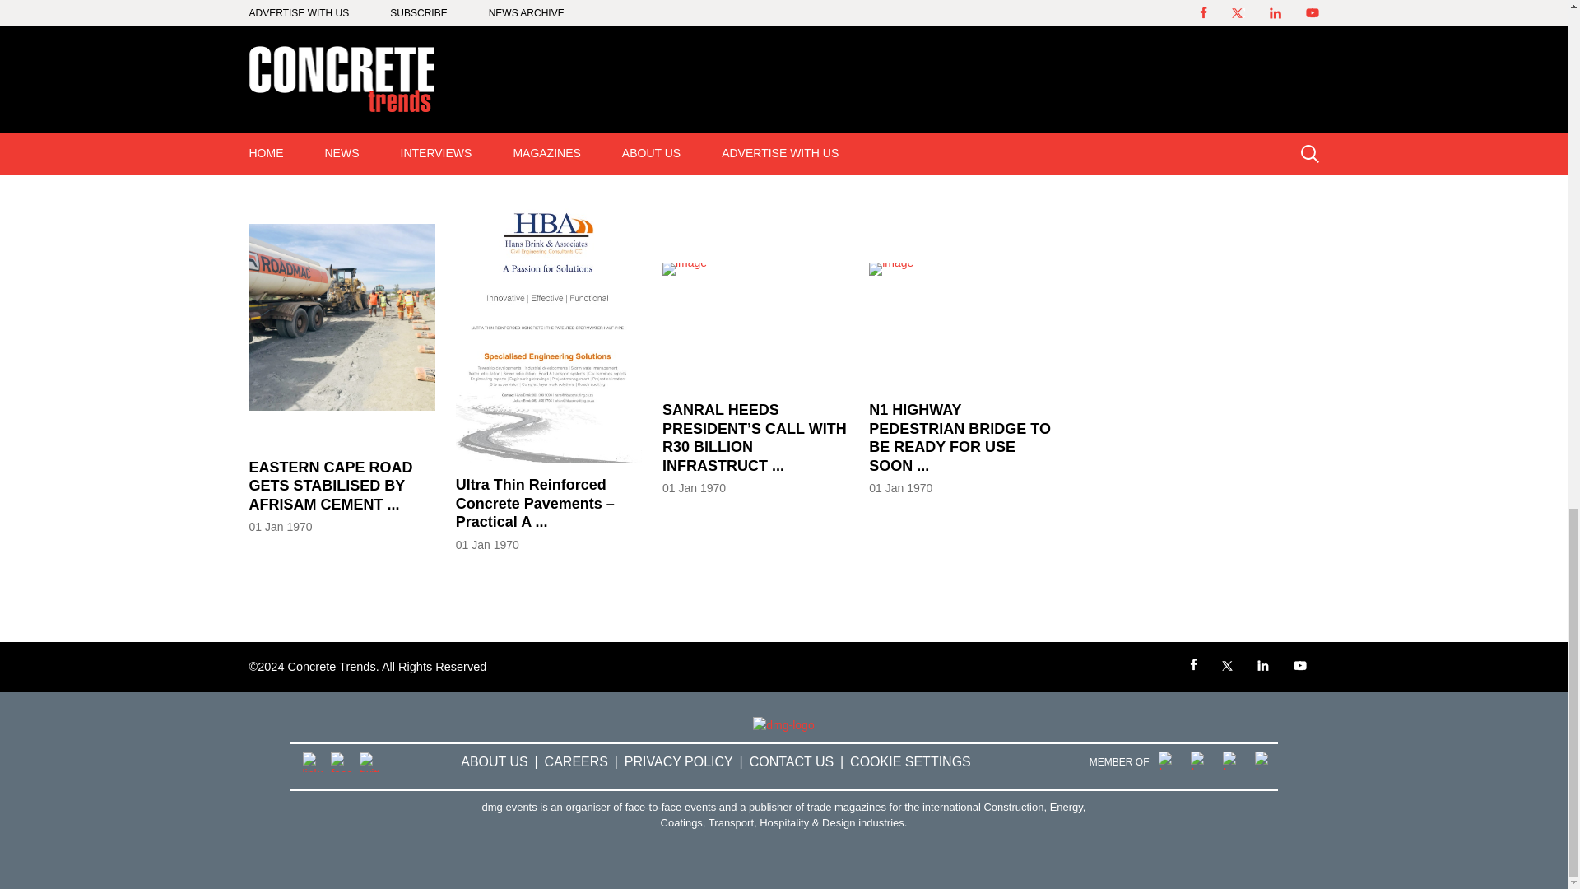  What do you see at coordinates (273, 94) in the screenshot?
I see `roads` at bounding box center [273, 94].